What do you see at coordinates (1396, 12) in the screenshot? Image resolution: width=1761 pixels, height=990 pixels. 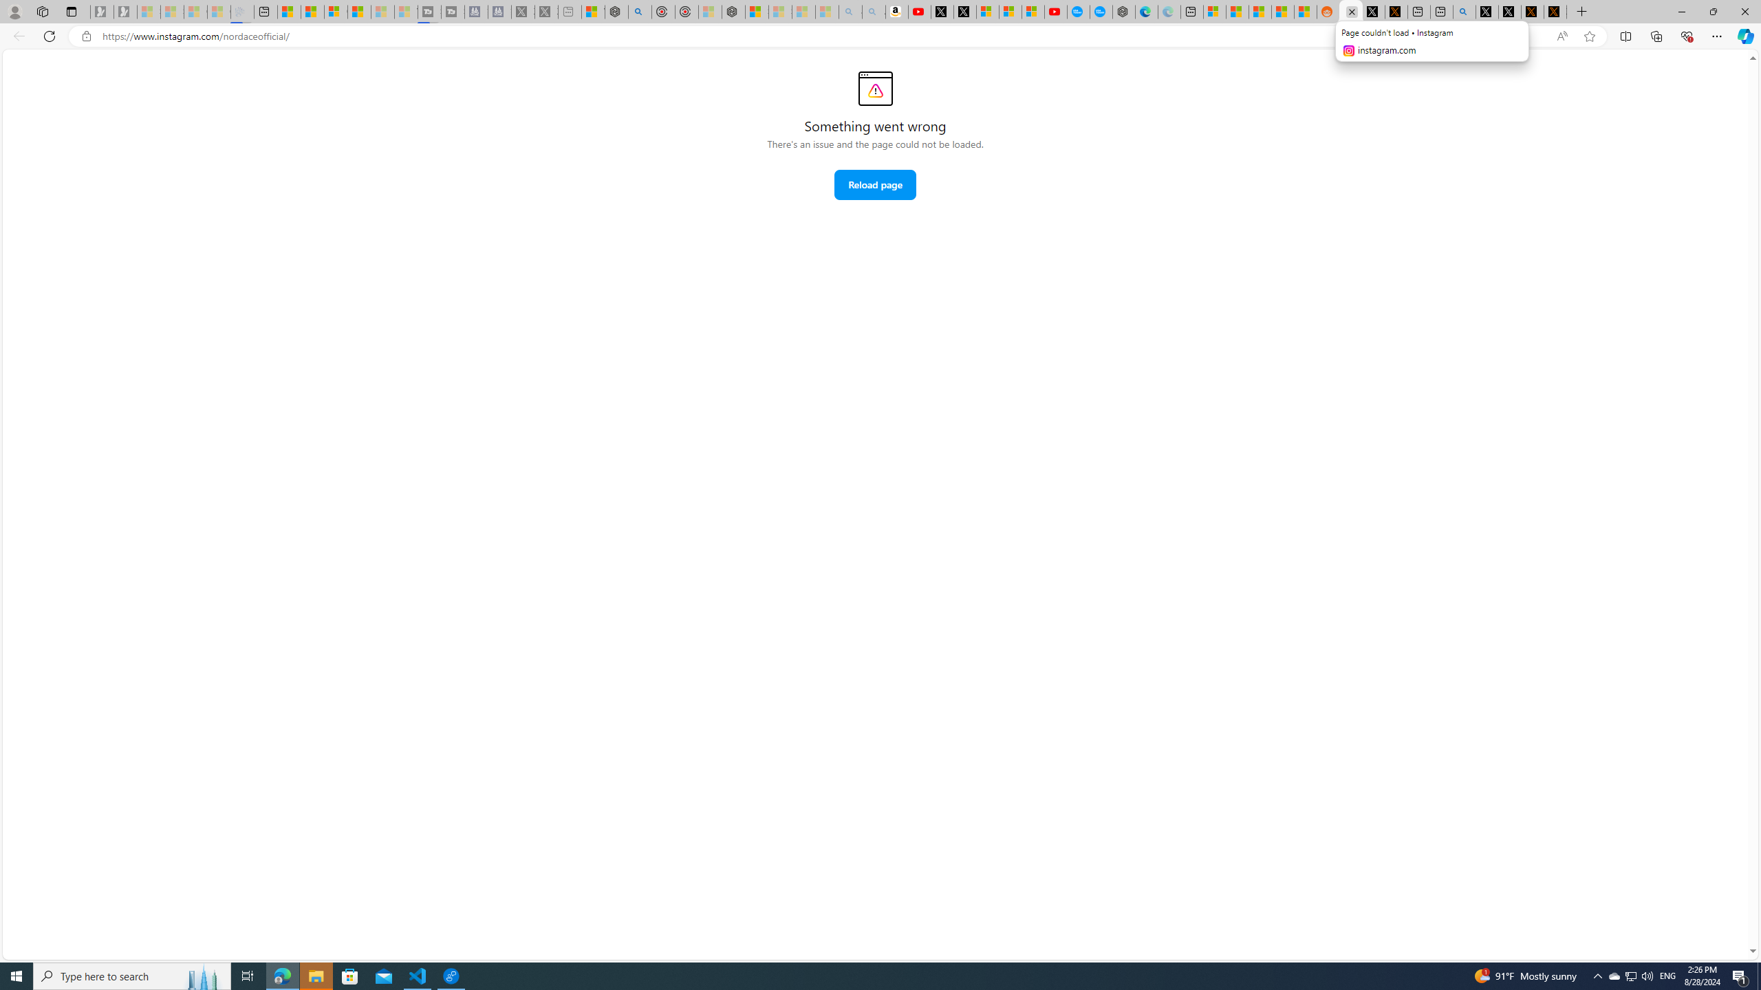 I see `help.x.com | 524: A timeout occurred` at bounding box center [1396, 12].